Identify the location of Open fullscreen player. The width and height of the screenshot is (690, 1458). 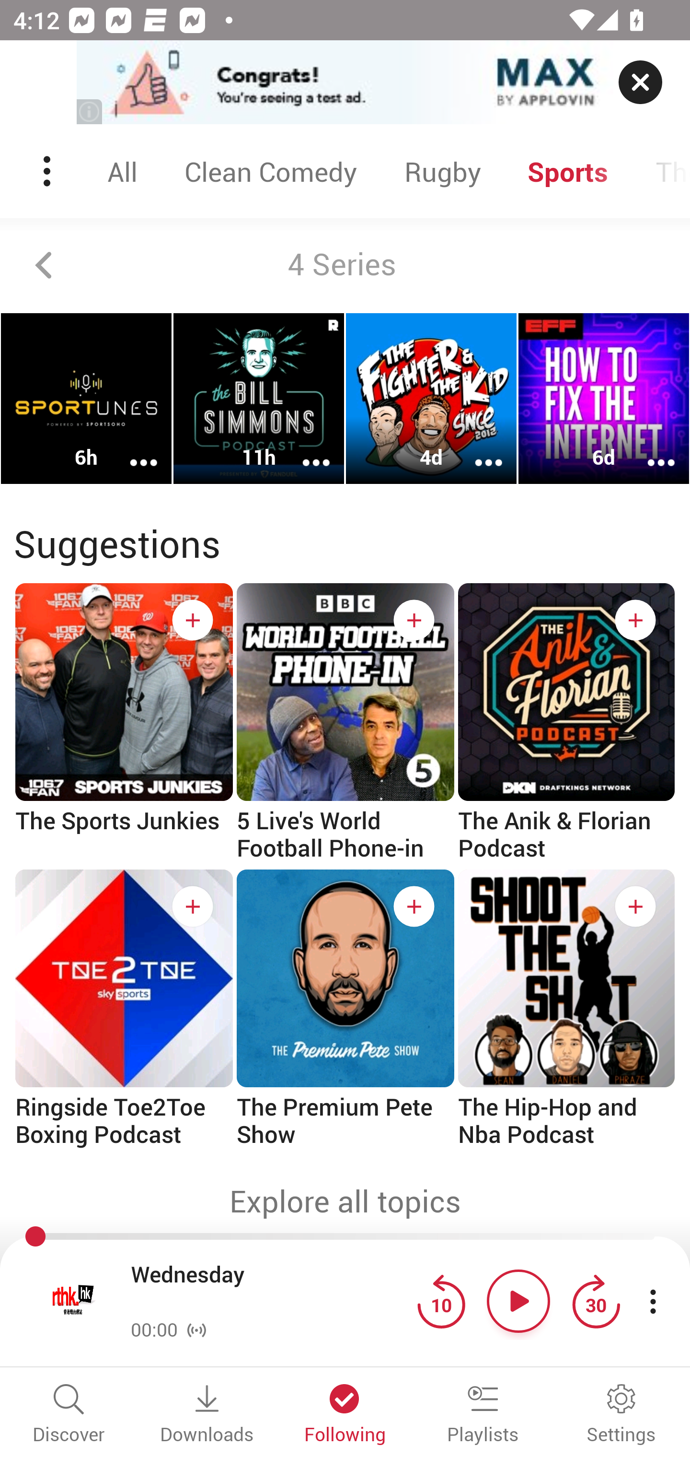
(74, 1301).